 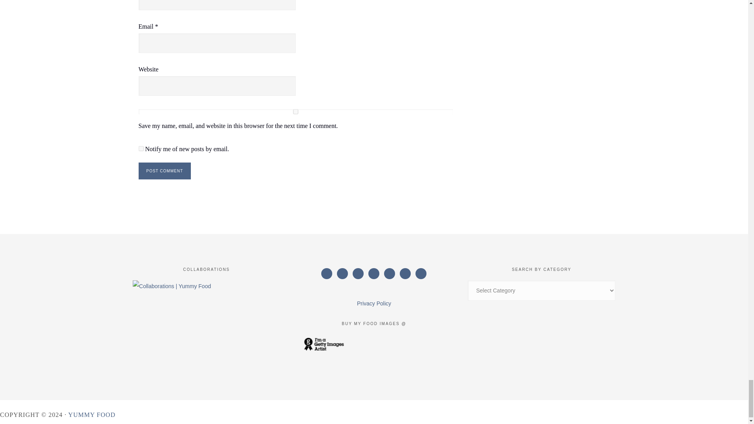 What do you see at coordinates (164, 170) in the screenshot?
I see `Post Comment` at bounding box center [164, 170].